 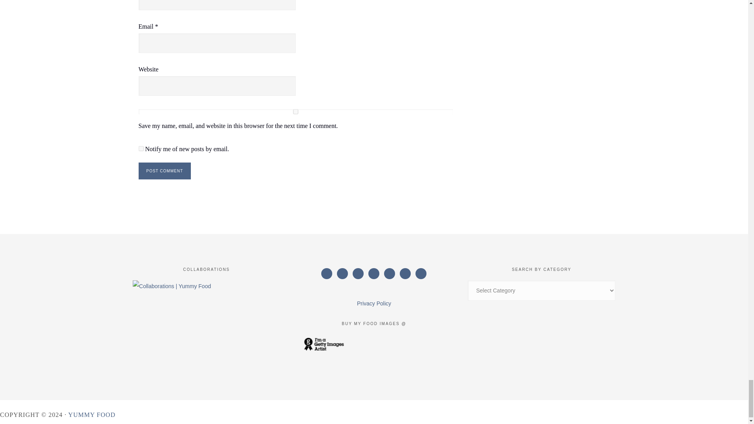 What do you see at coordinates (164, 170) in the screenshot?
I see `Post Comment` at bounding box center [164, 170].